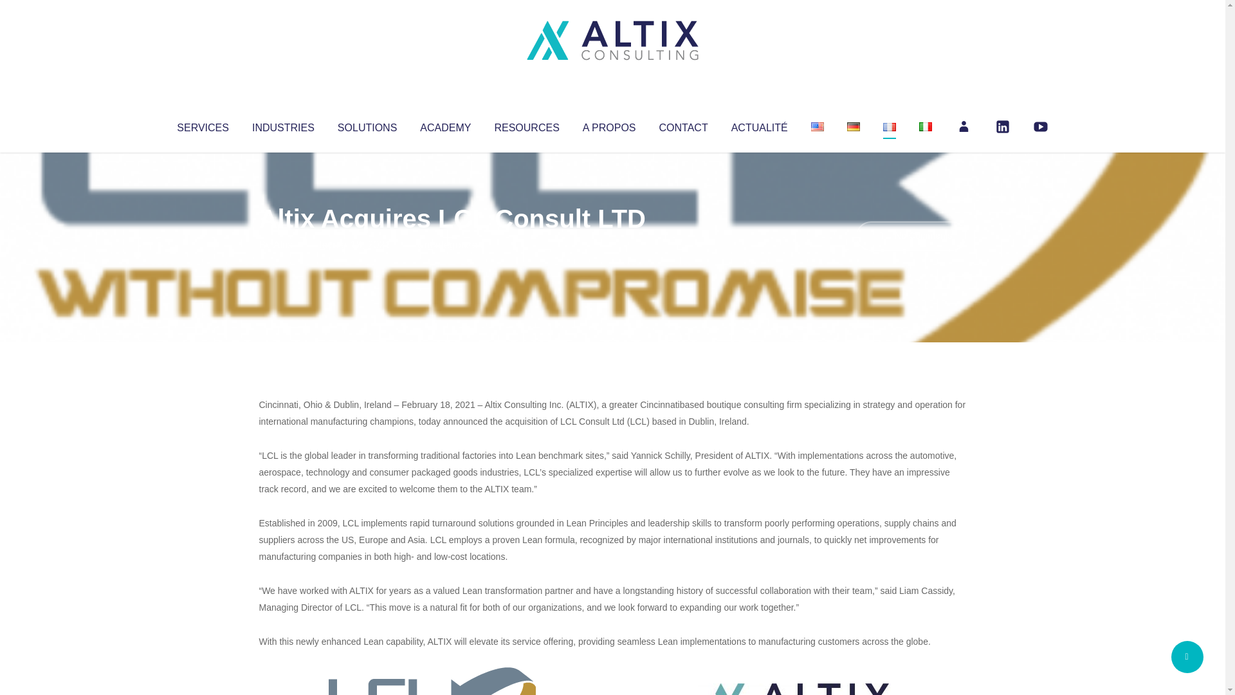 This screenshot has width=1235, height=695. What do you see at coordinates (445, 125) in the screenshot?
I see `ACADEMY` at bounding box center [445, 125].